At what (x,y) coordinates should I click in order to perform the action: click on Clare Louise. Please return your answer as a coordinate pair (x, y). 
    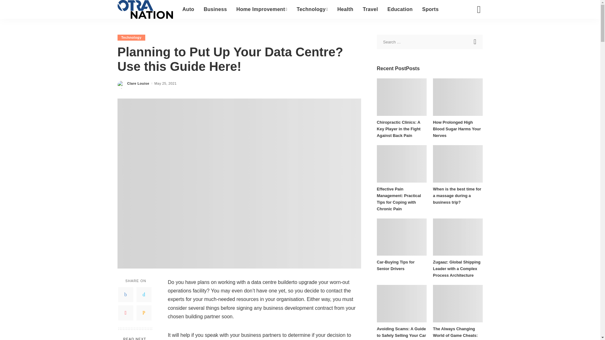
    Looking at the image, I should click on (138, 84).